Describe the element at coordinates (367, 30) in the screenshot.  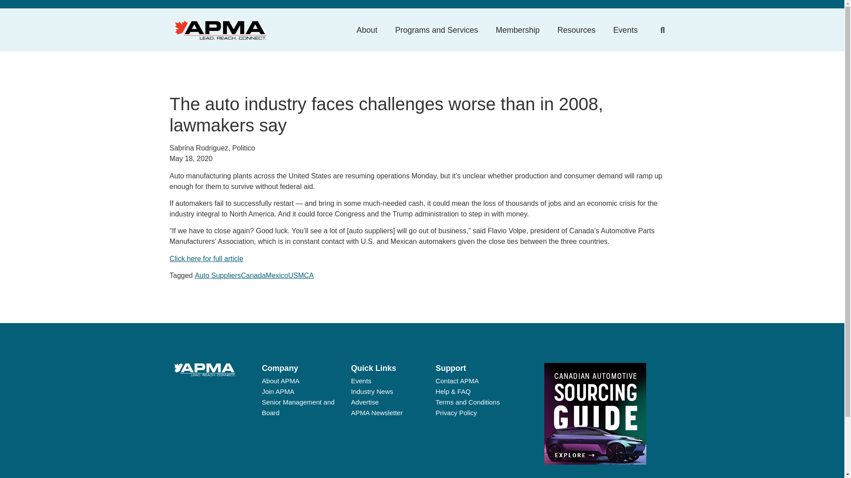
I see `About` at that location.